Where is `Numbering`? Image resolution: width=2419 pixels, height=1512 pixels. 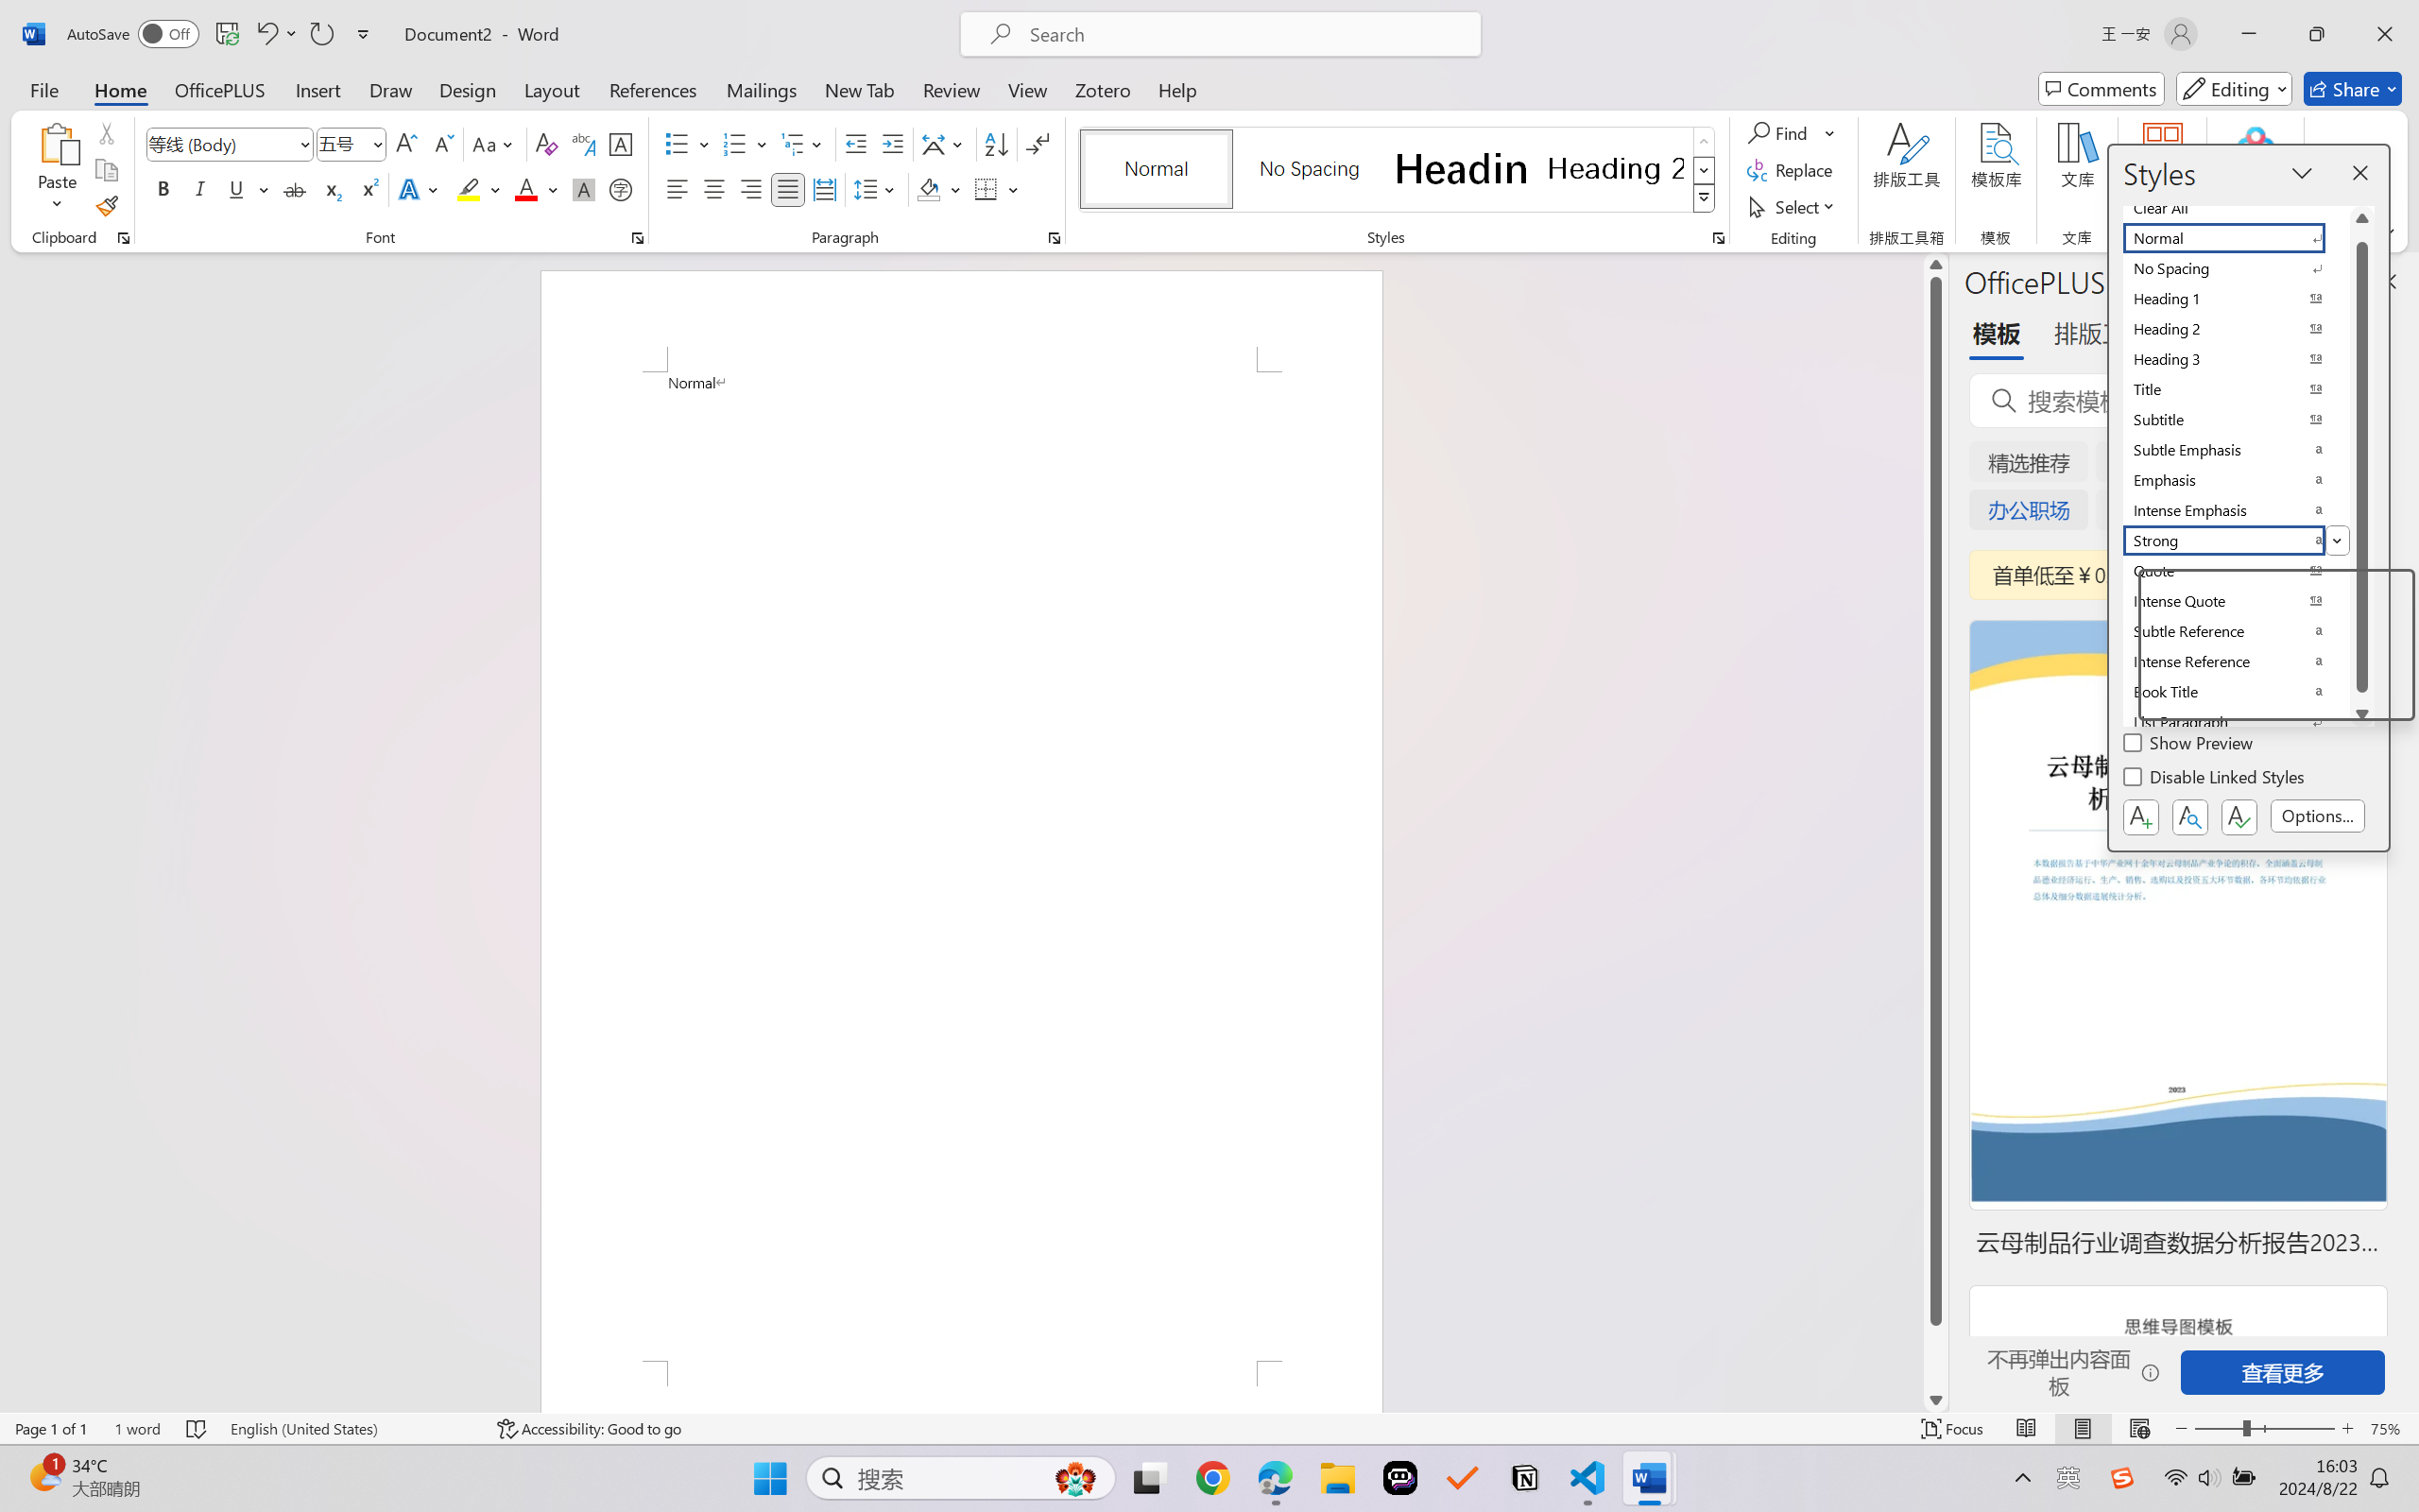 Numbering is located at coordinates (735, 144).